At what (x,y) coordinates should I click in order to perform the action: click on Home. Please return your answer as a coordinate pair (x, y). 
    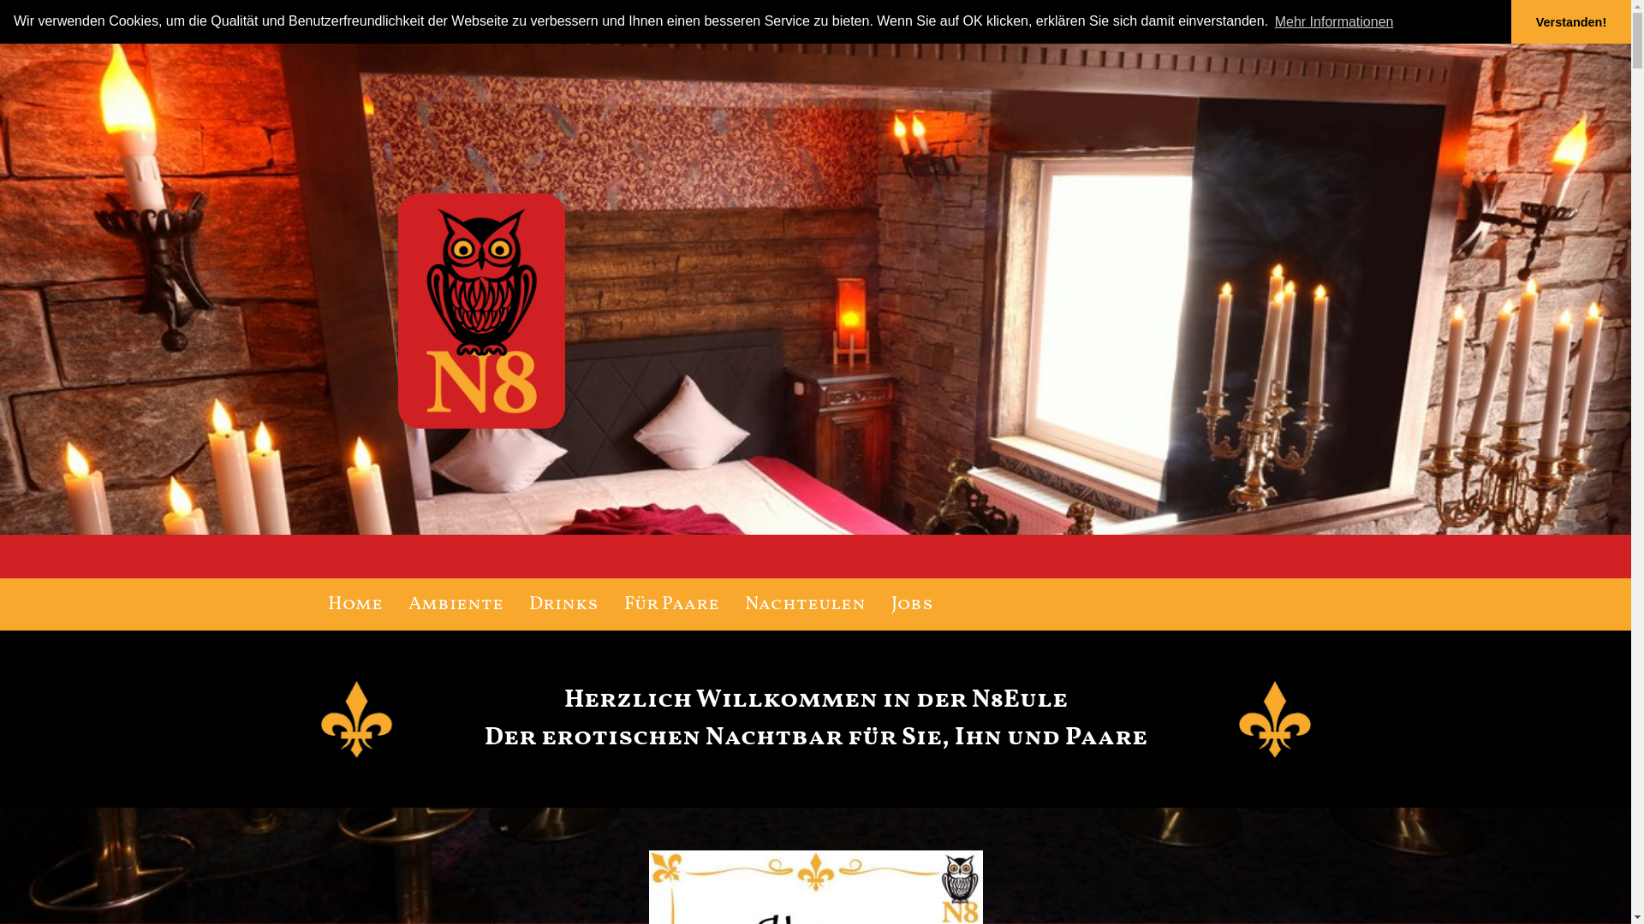
    Looking at the image, I should click on (355, 604).